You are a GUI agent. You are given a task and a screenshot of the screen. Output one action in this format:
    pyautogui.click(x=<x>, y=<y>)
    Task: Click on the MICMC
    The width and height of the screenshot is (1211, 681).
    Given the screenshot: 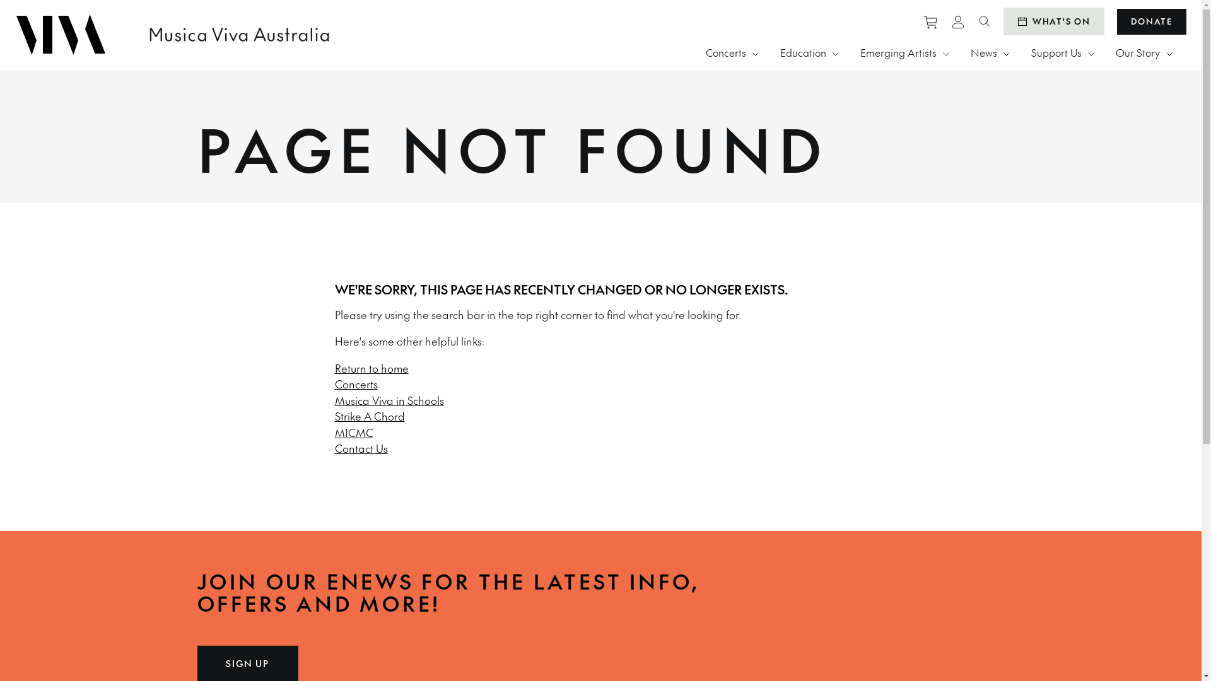 What is the action you would take?
    pyautogui.click(x=353, y=433)
    